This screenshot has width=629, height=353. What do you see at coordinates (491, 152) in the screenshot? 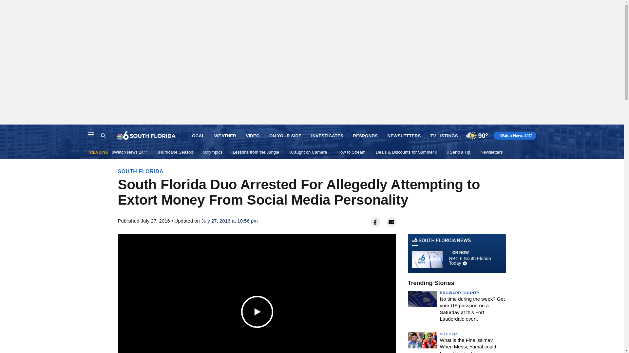
I see `Newsletters` at bounding box center [491, 152].